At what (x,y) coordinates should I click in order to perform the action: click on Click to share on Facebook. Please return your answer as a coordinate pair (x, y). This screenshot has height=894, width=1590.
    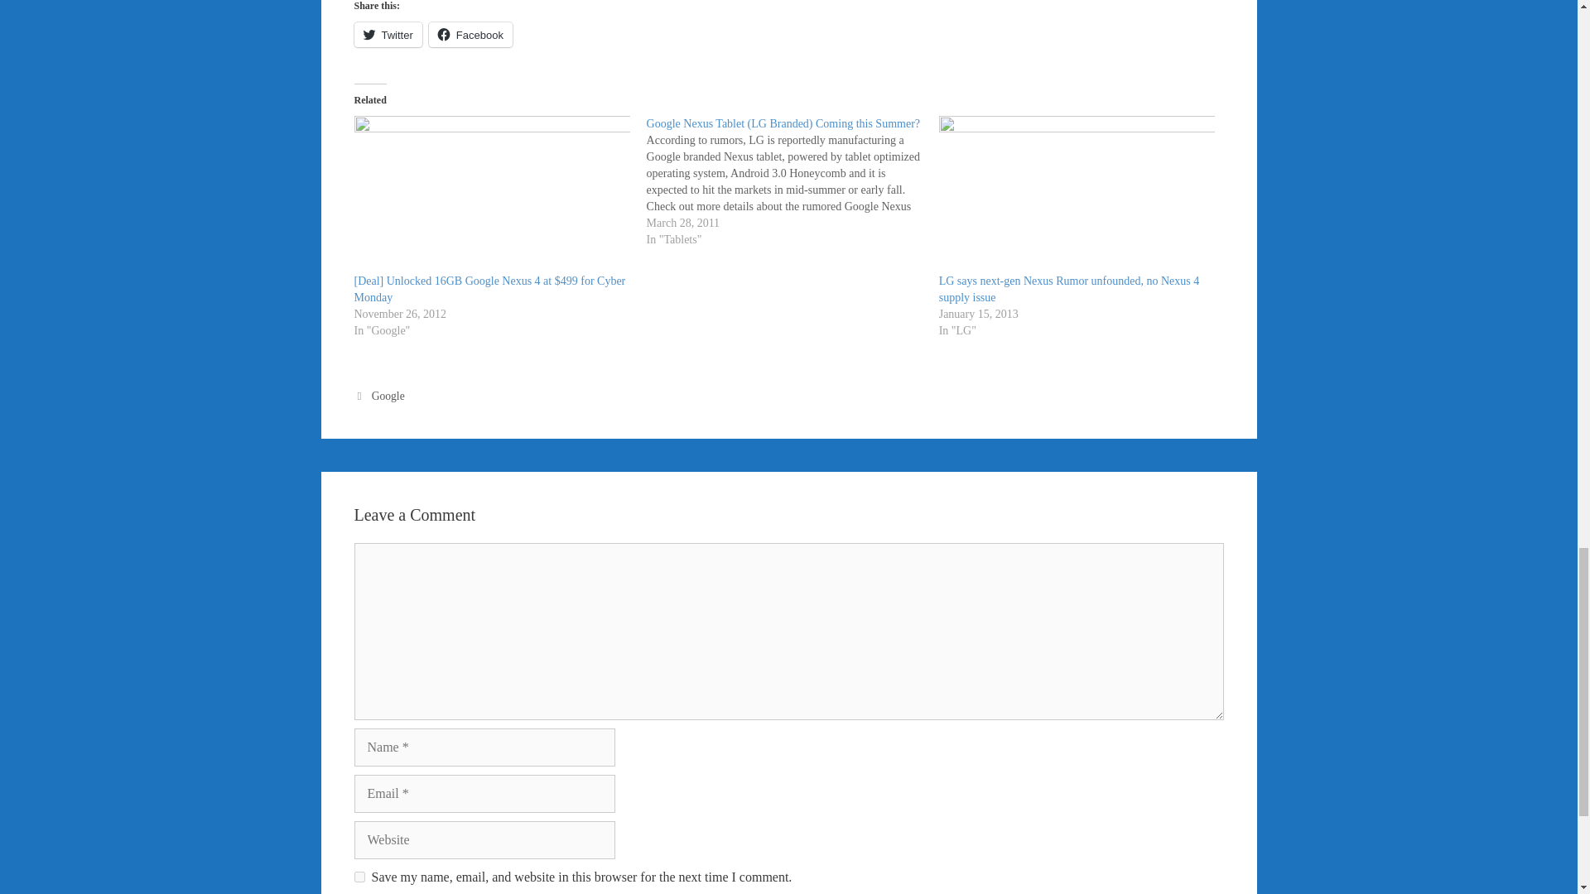
    Looking at the image, I should click on (470, 35).